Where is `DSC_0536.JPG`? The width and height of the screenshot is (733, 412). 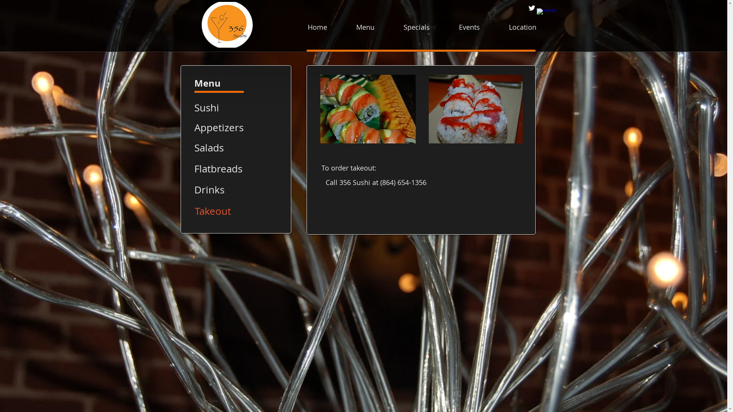 DSC_0536.JPG is located at coordinates (475, 109).